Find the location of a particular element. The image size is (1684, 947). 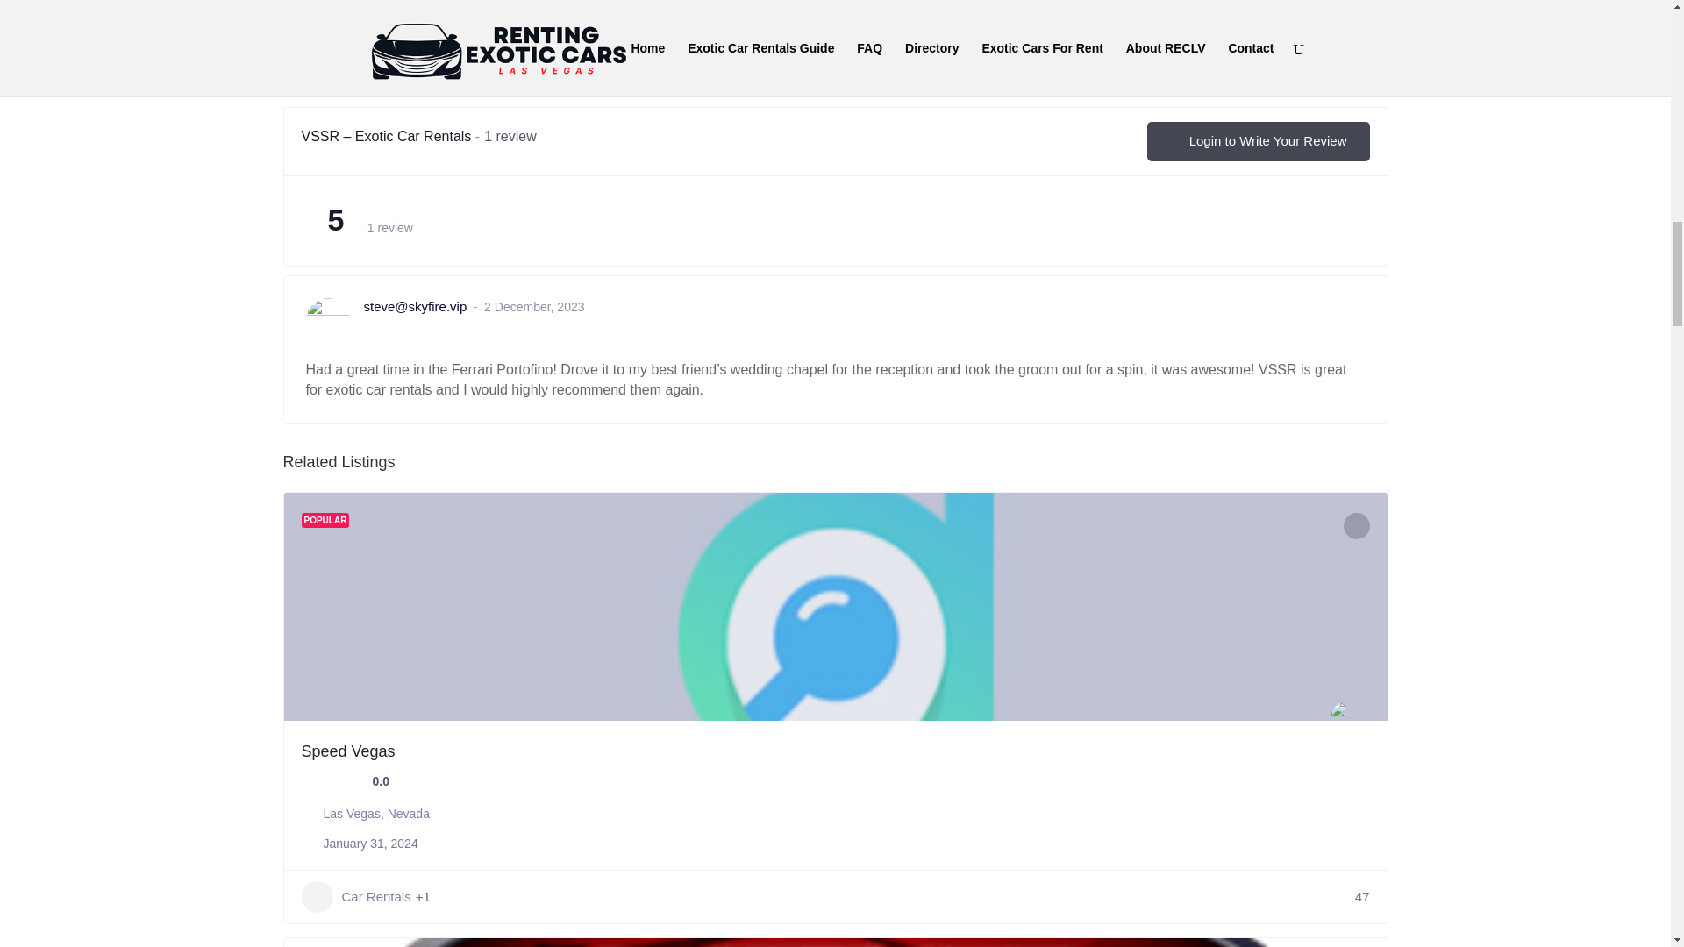

Speed Vegas is located at coordinates (348, 751).